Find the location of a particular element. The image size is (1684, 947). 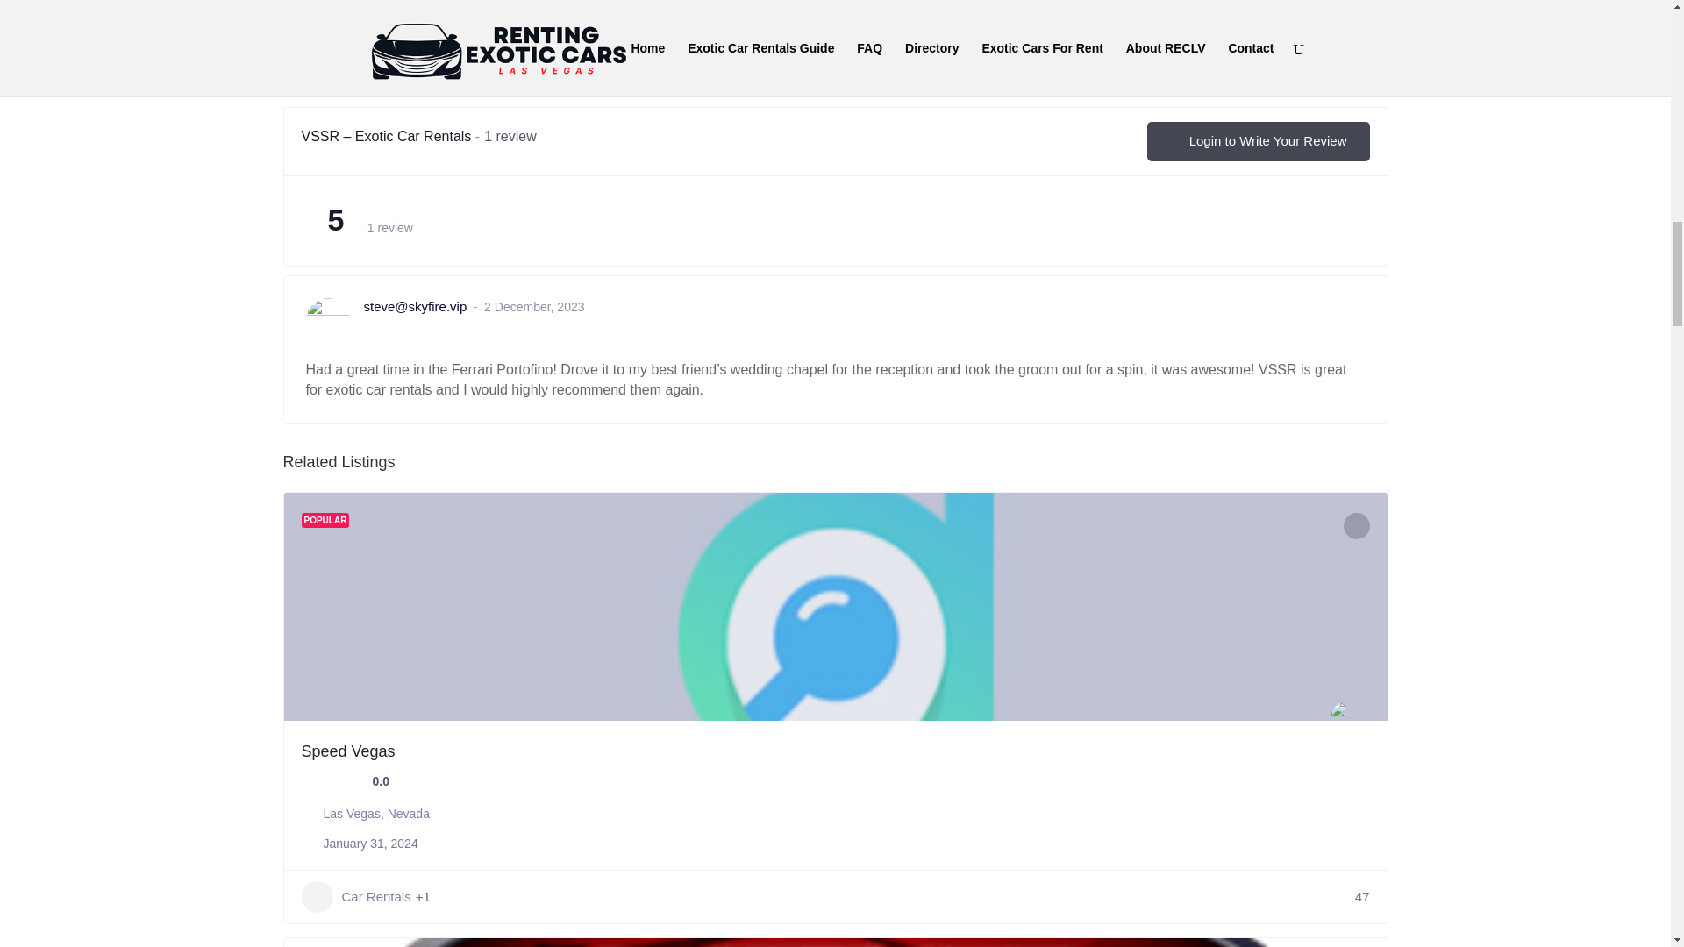

Speed Vegas is located at coordinates (348, 751).